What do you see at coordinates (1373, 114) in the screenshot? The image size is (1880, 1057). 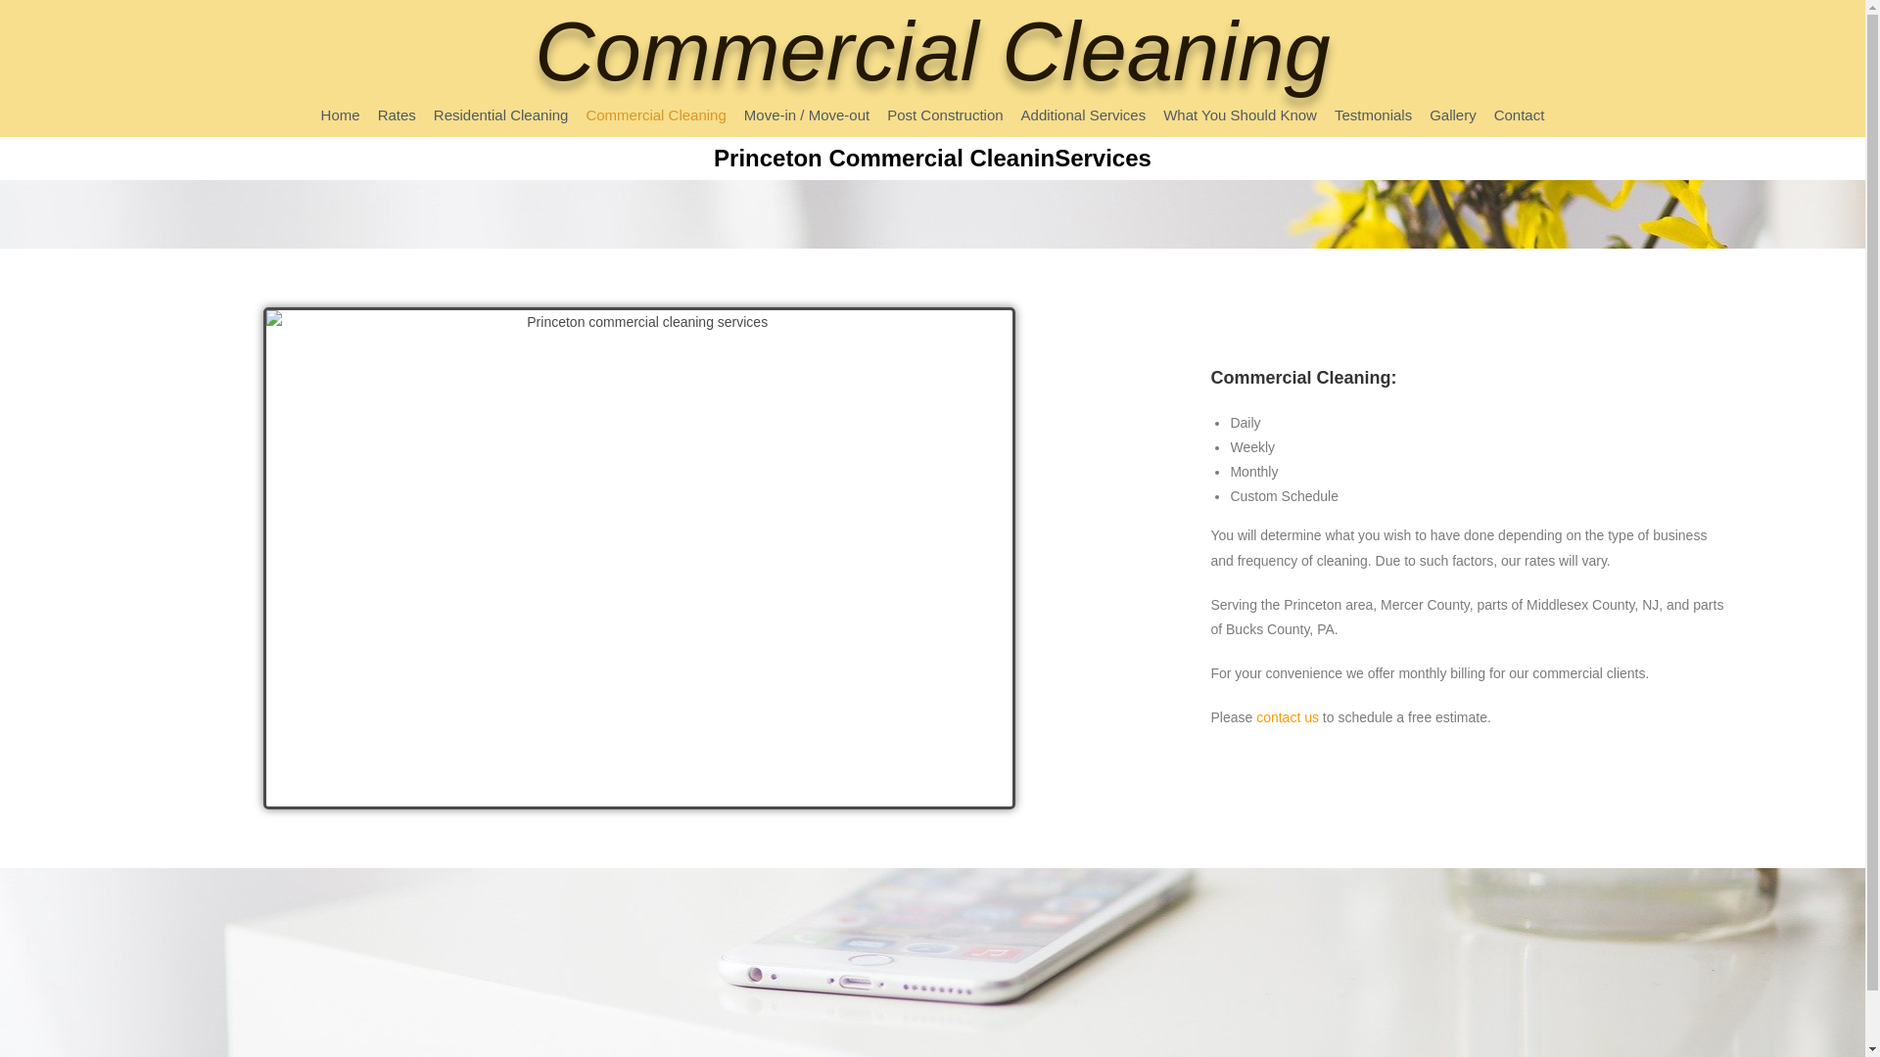 I see `Testmonials` at bounding box center [1373, 114].